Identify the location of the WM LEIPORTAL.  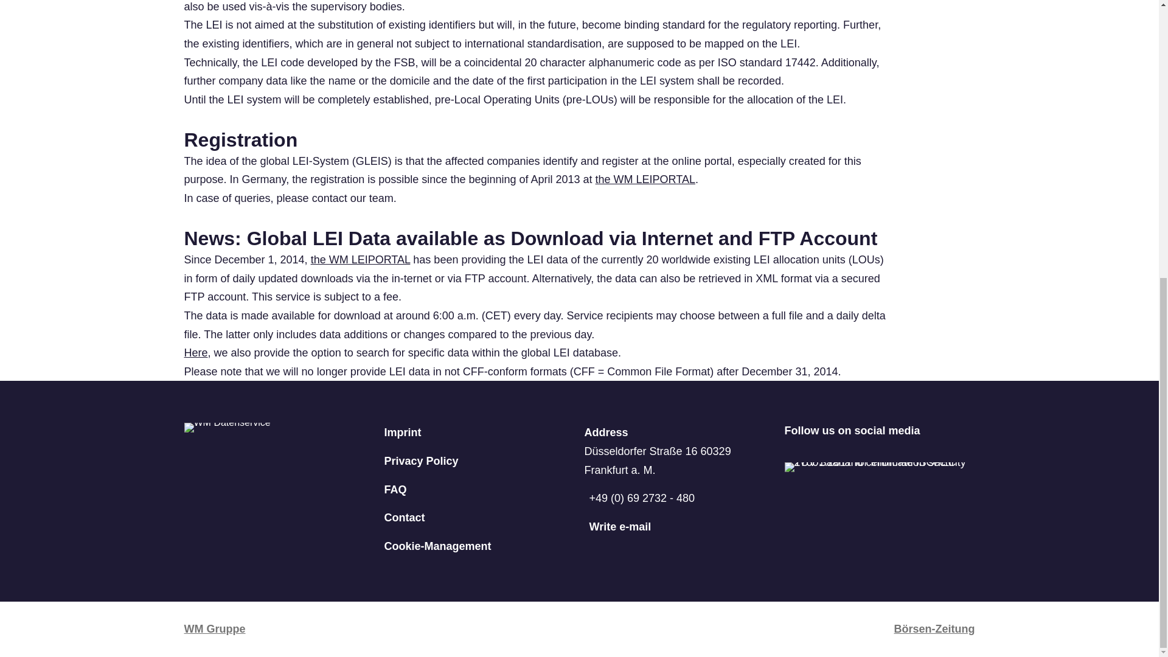
(645, 179).